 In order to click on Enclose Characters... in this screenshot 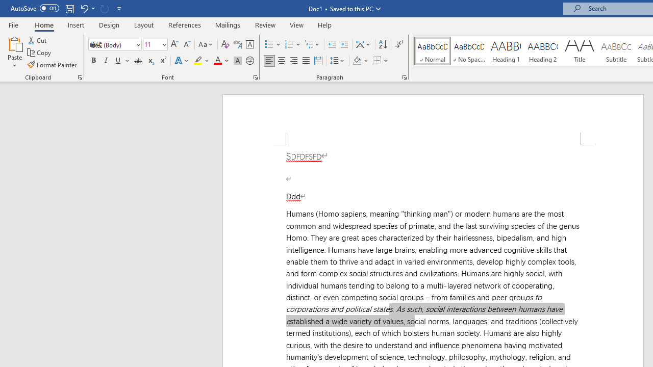, I will do `click(249, 61)`.